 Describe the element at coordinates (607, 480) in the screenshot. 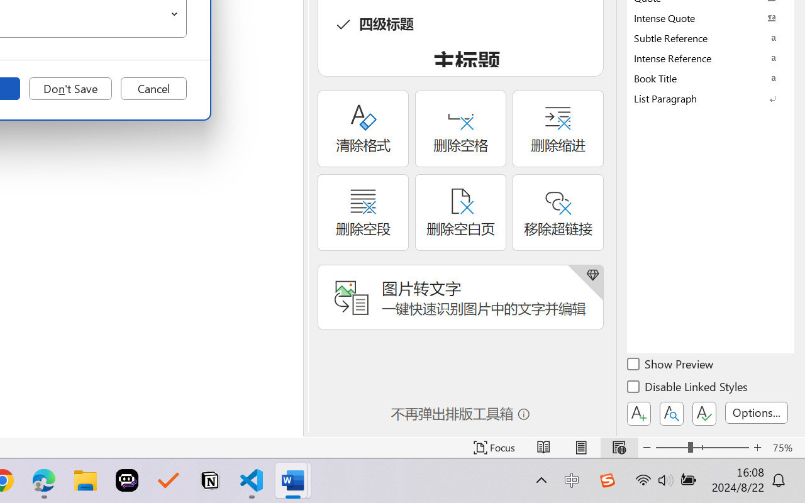

I see `Class: Image` at that location.